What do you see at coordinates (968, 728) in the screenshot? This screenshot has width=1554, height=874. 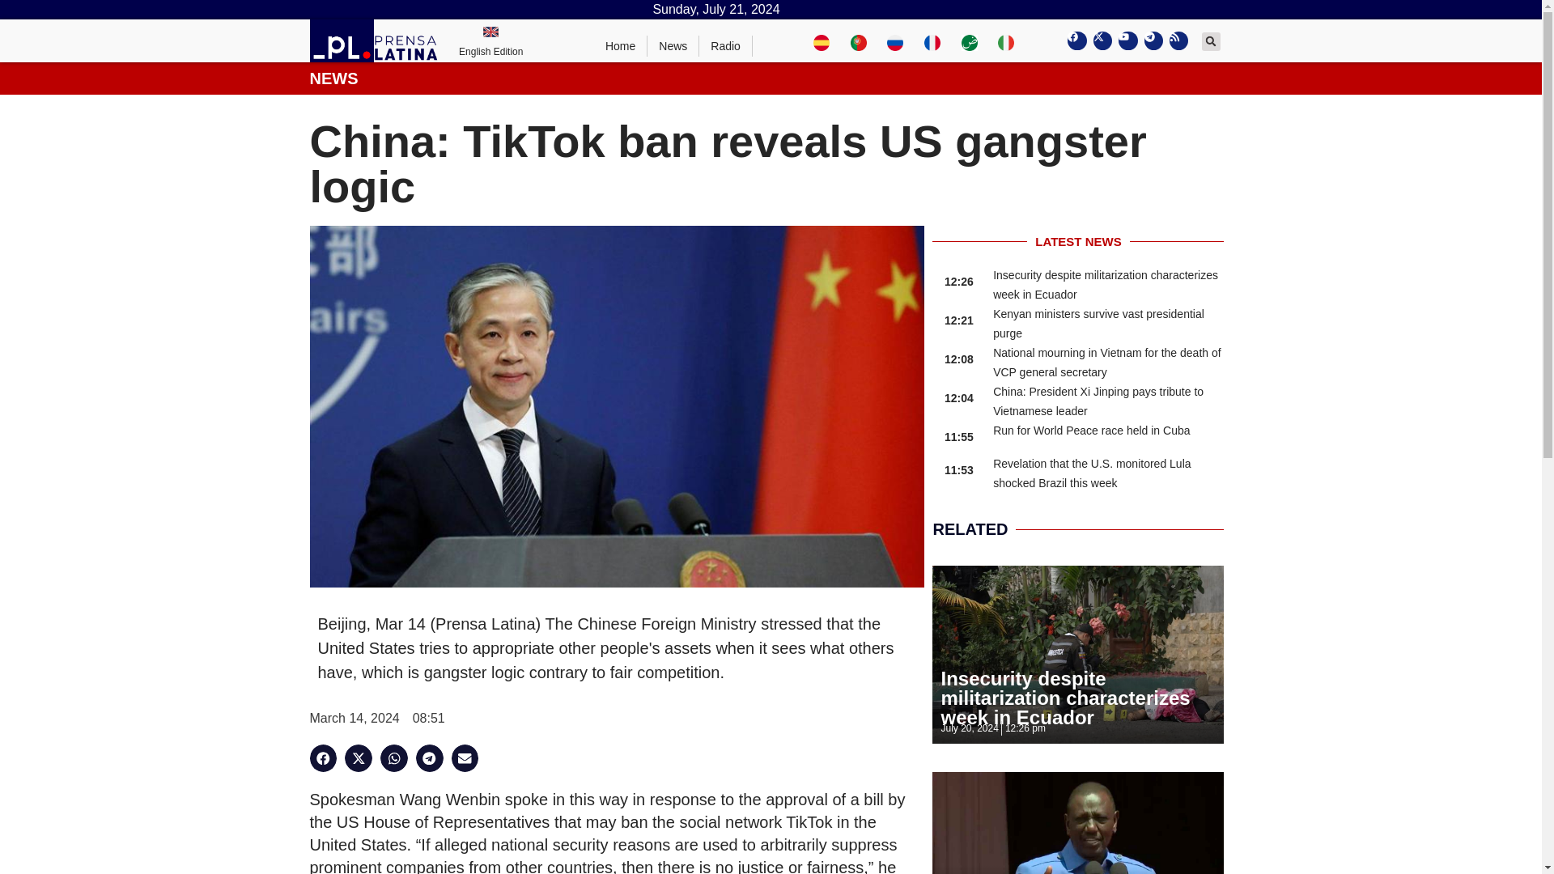 I see `July 20, 2024` at bounding box center [968, 728].